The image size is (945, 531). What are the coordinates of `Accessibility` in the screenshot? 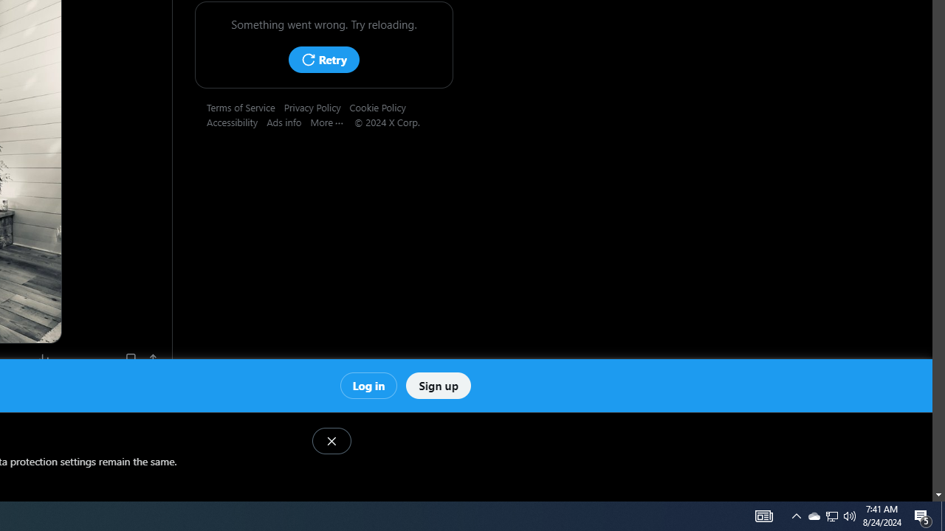 It's located at (237, 122).